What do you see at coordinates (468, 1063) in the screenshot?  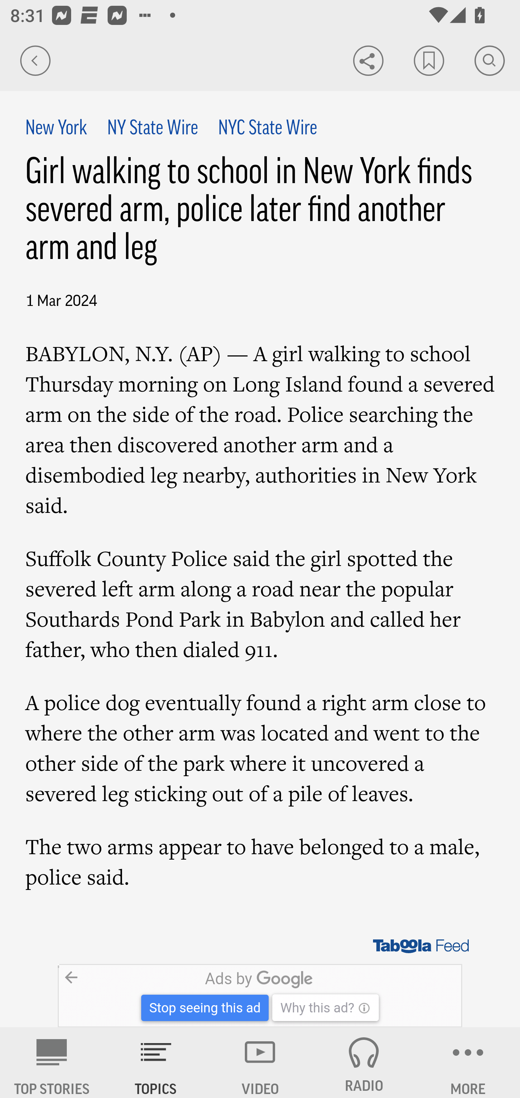 I see `MORE` at bounding box center [468, 1063].